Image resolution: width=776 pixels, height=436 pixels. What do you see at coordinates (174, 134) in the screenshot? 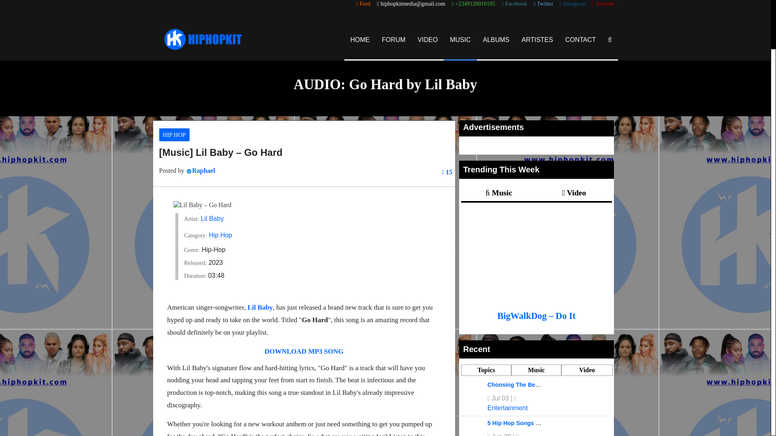
I see `HIP HOP` at bounding box center [174, 134].